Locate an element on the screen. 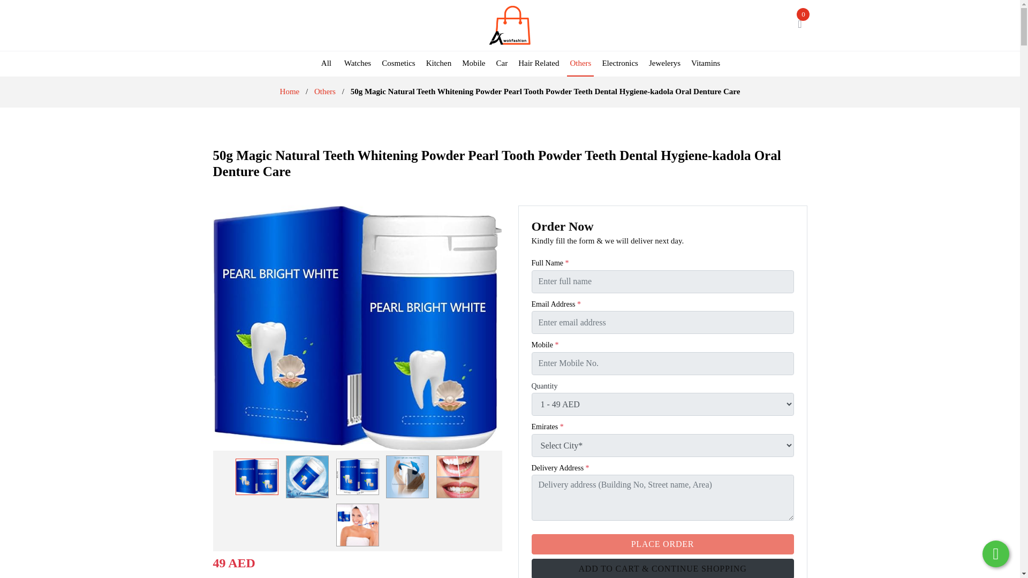 The image size is (1028, 578). Others is located at coordinates (325, 92).